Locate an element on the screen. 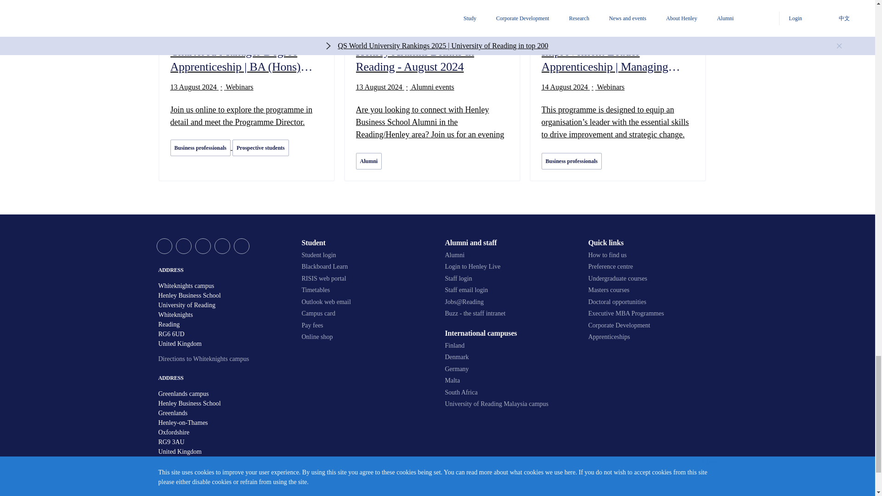 Image resolution: width=882 pixels, height=496 pixels. Timetables is located at coordinates (366, 290).